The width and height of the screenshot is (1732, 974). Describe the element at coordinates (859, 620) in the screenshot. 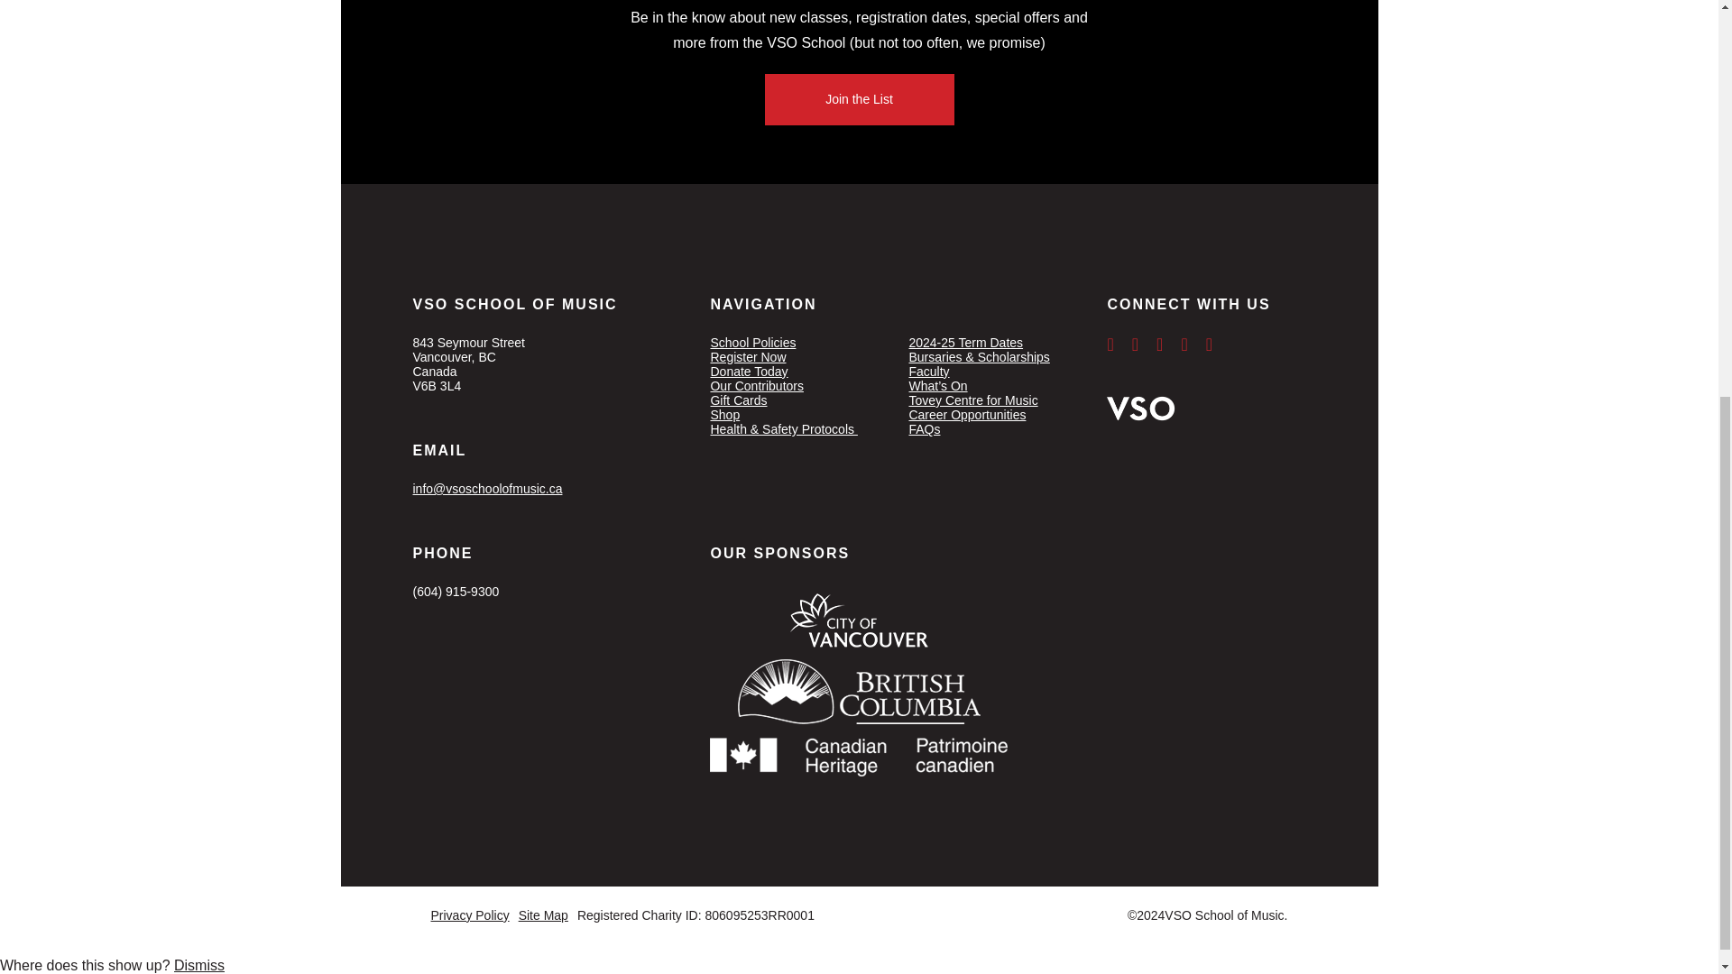

I see `city-of-vancouver` at that location.